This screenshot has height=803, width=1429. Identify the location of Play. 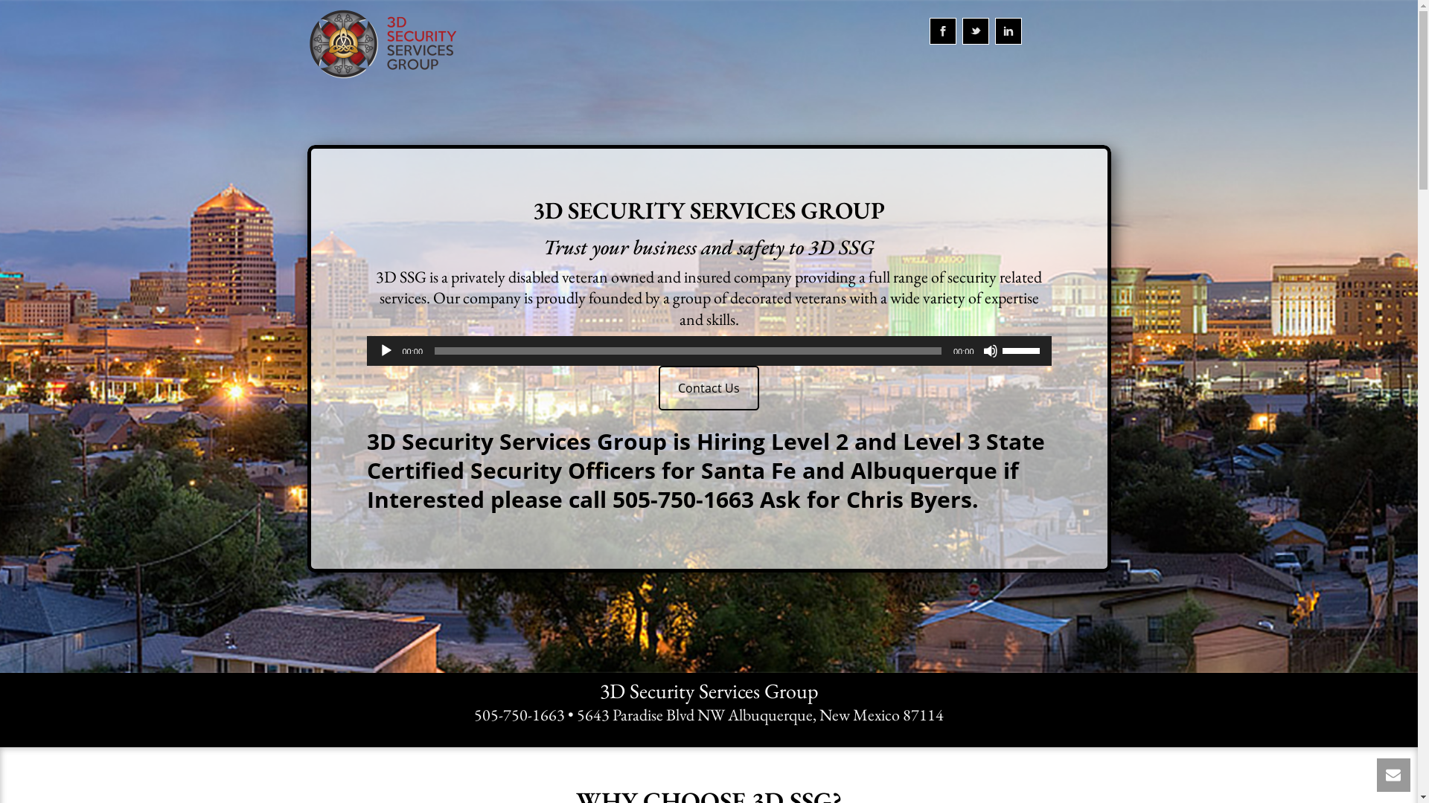
(386, 351).